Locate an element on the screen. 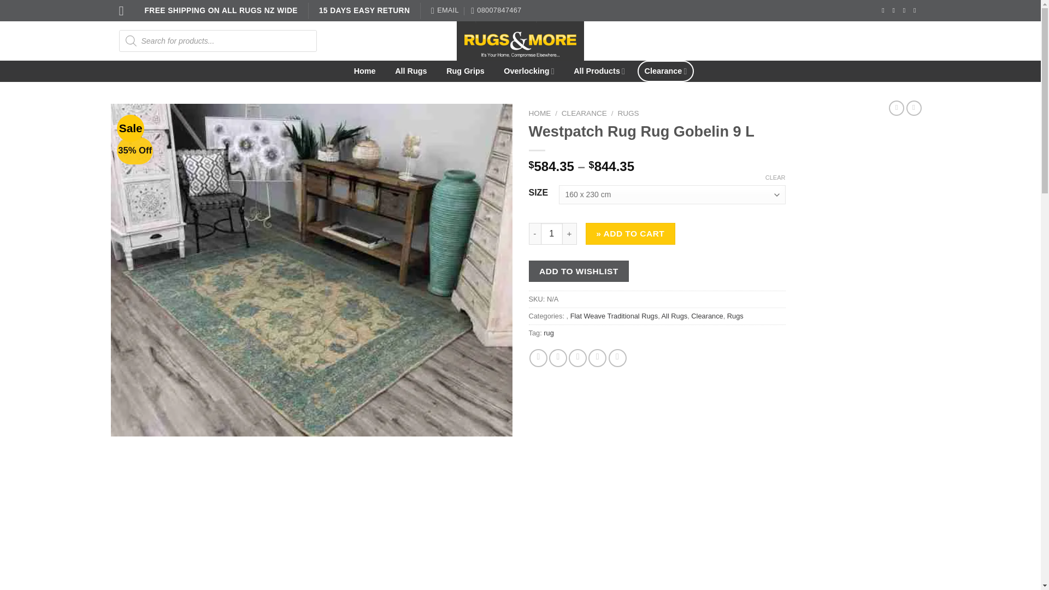 This screenshot has width=1049, height=590. Cart is located at coordinates (893, 40).